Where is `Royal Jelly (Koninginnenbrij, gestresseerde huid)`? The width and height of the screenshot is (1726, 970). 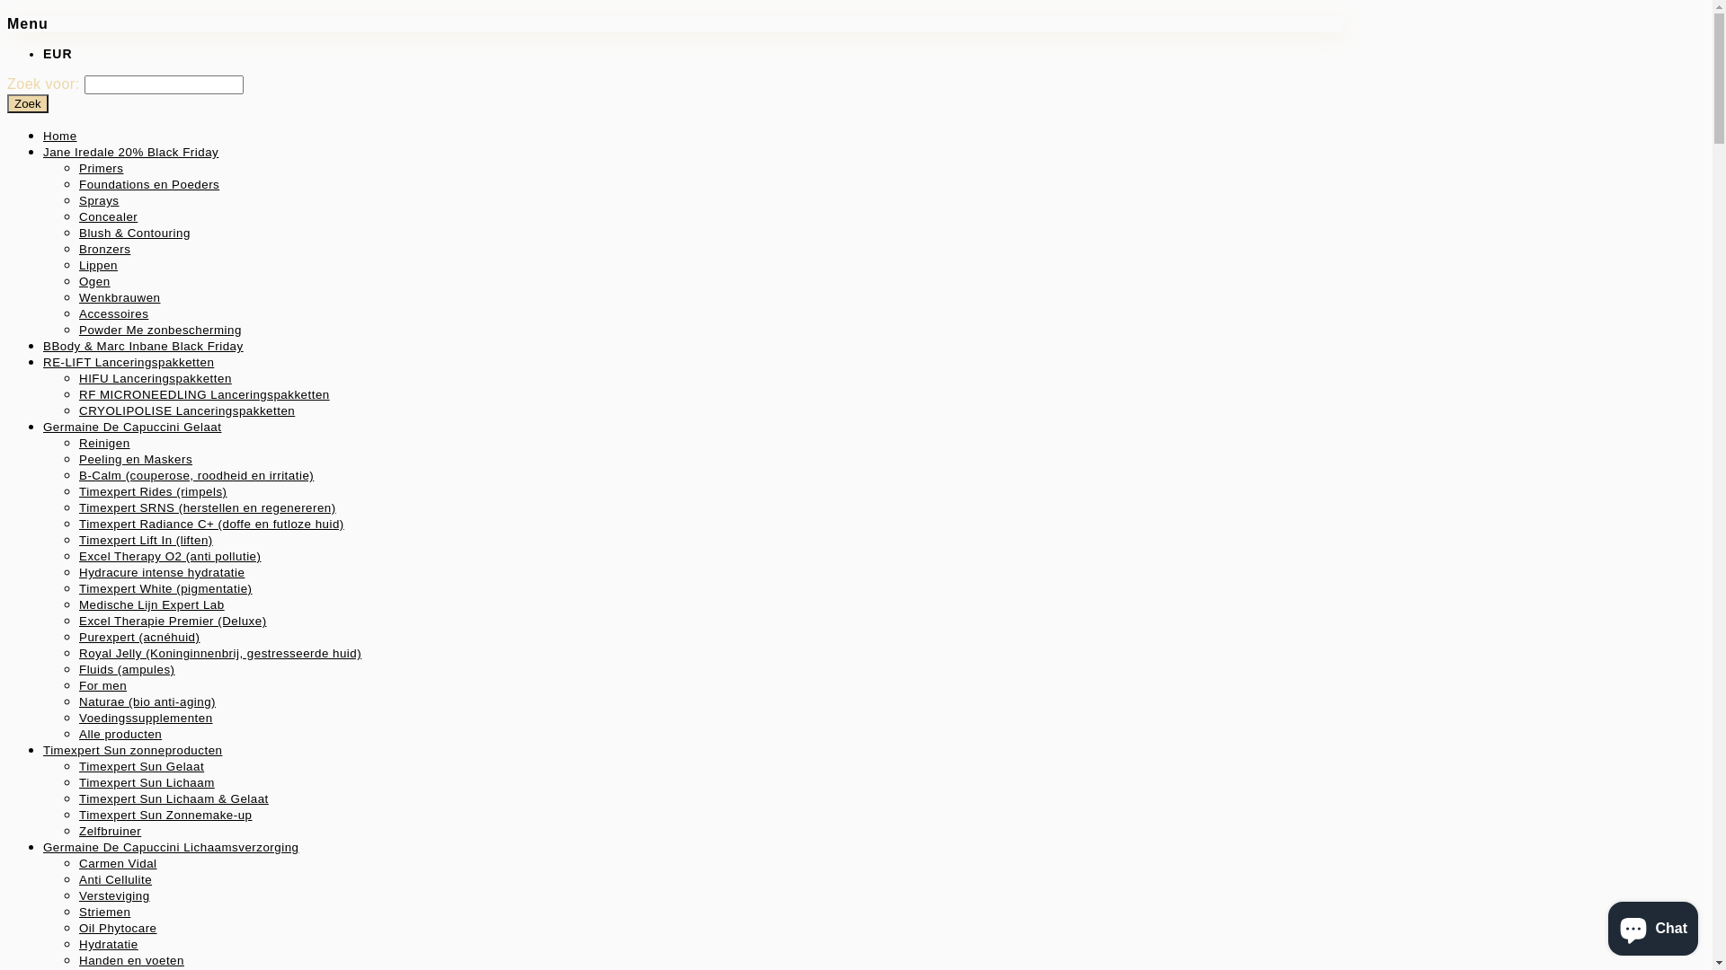
Royal Jelly (Koninginnenbrij, gestresseerde huid) is located at coordinates (220, 652).